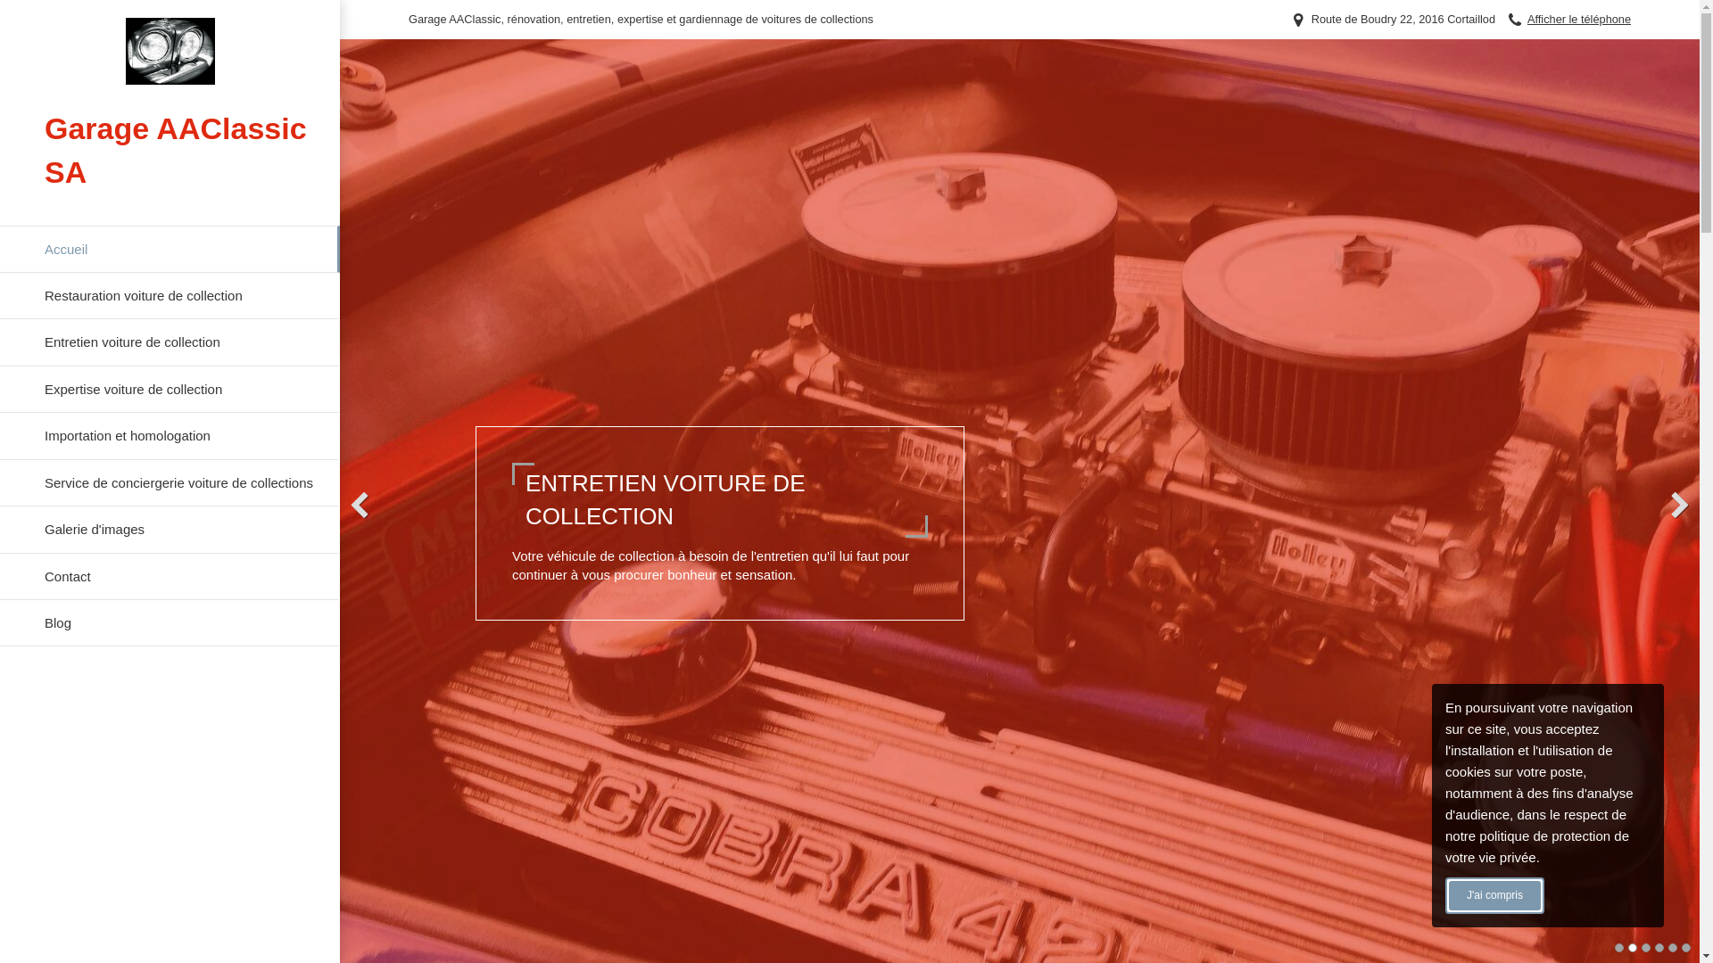 The height and width of the screenshot is (963, 1713). What do you see at coordinates (1659, 948) in the screenshot?
I see `4` at bounding box center [1659, 948].